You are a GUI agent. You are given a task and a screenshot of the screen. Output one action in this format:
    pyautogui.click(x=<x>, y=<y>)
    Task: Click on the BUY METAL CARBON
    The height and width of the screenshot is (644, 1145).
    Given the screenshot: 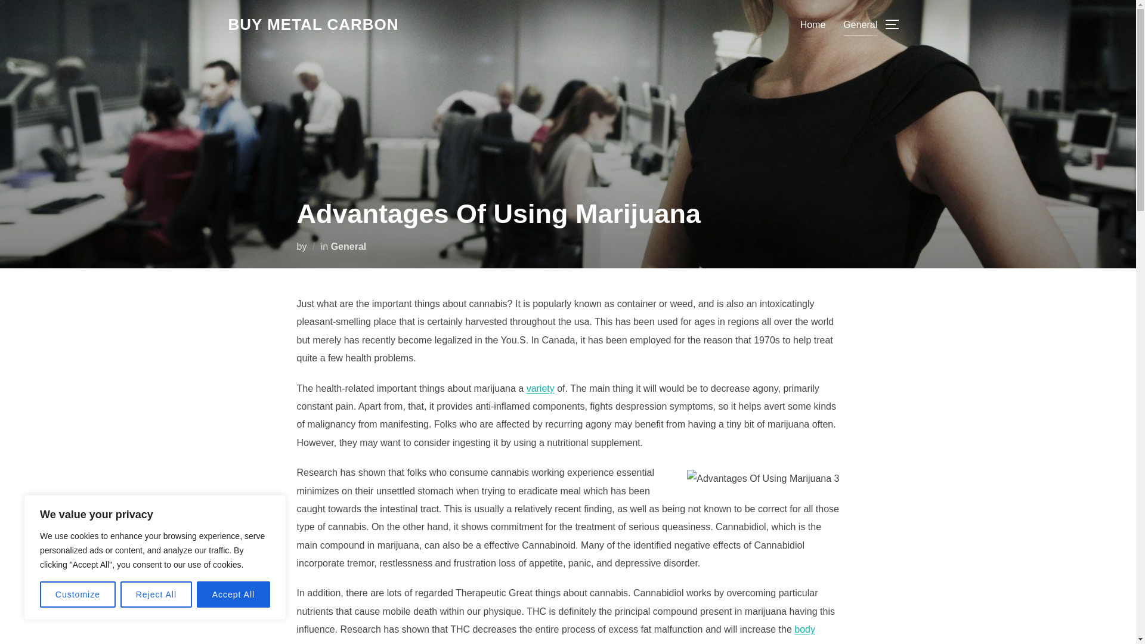 What is the action you would take?
    pyautogui.click(x=313, y=24)
    